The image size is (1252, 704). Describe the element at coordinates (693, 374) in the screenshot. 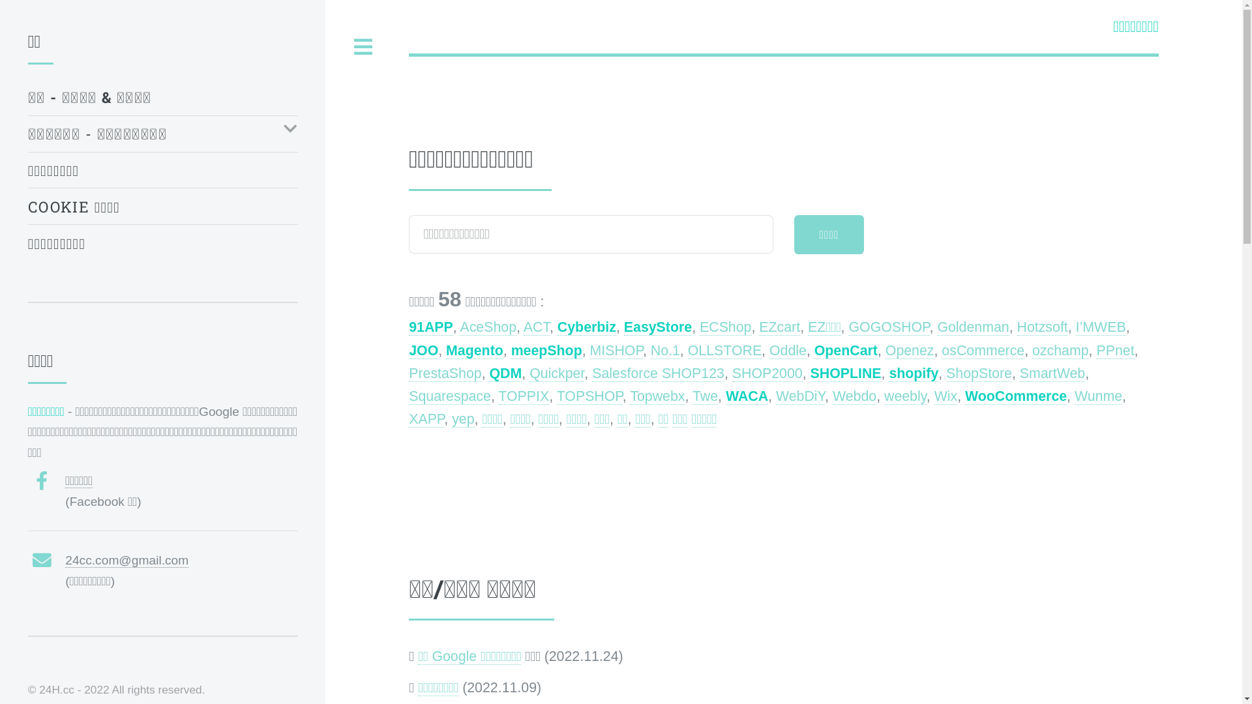

I see `SHOP123` at that location.